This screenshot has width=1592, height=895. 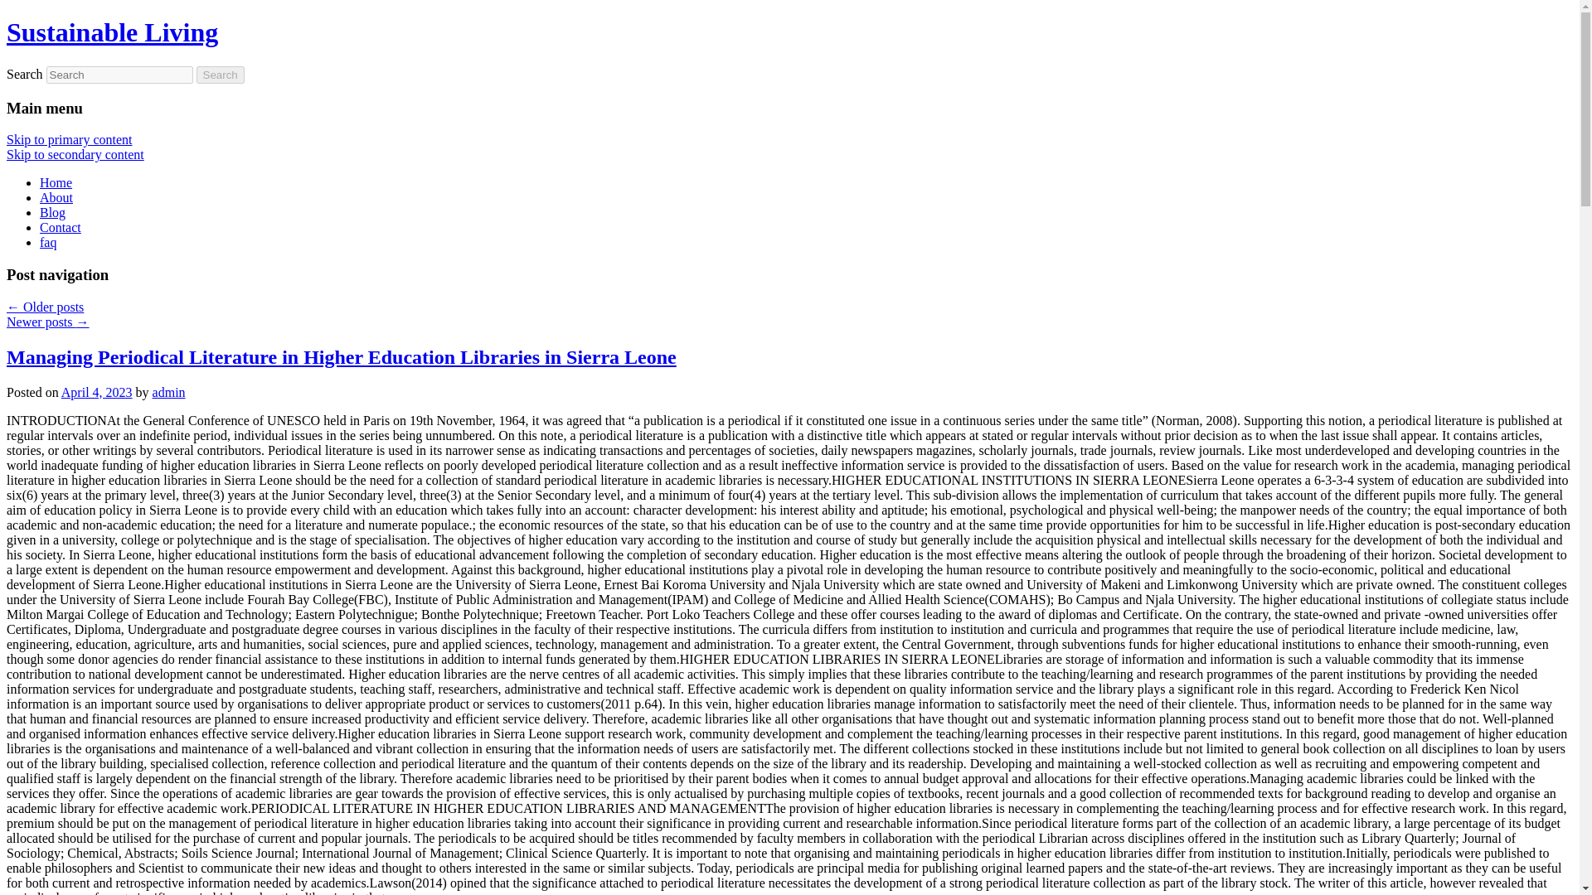 I want to click on faq, so click(x=48, y=242).